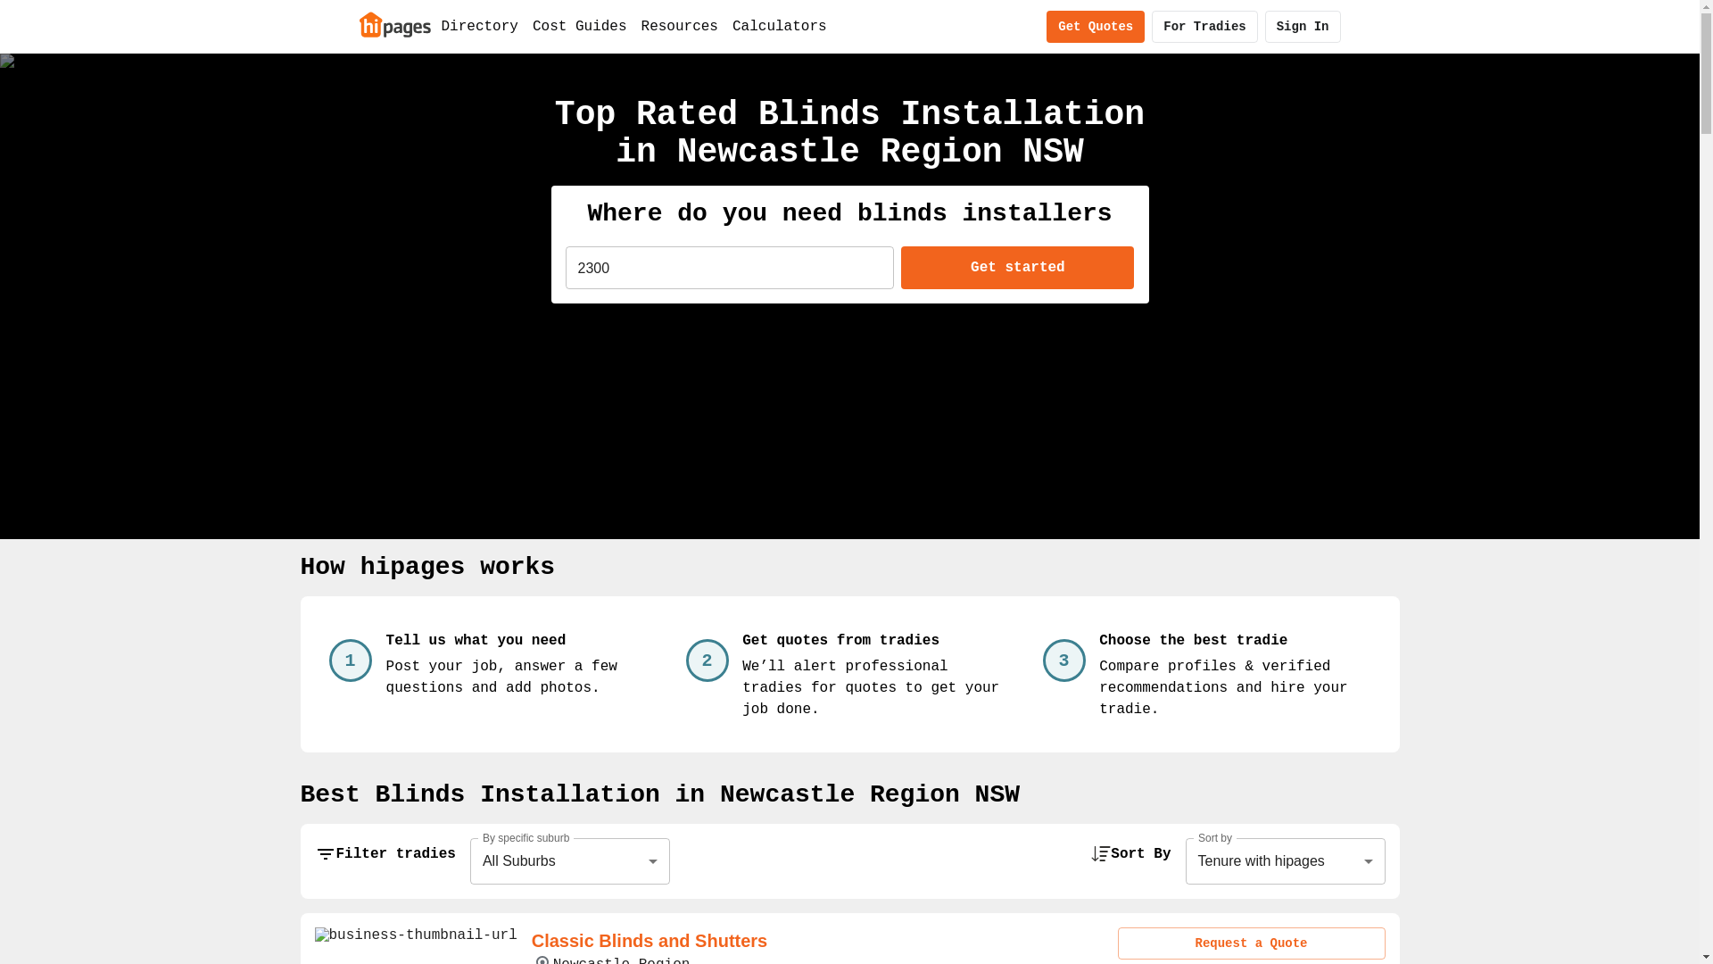 This screenshot has width=1713, height=964. I want to click on Resources, so click(680, 27).